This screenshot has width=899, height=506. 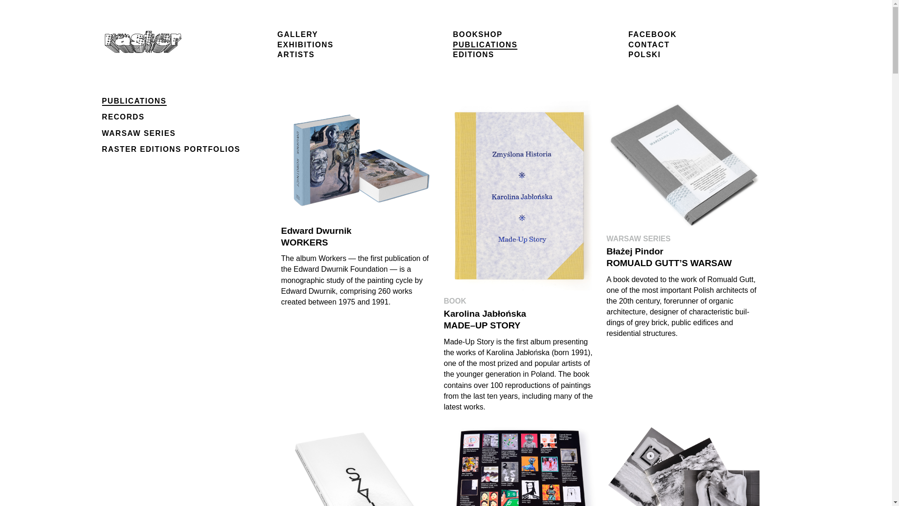 What do you see at coordinates (124, 117) in the screenshot?
I see `RECORDS` at bounding box center [124, 117].